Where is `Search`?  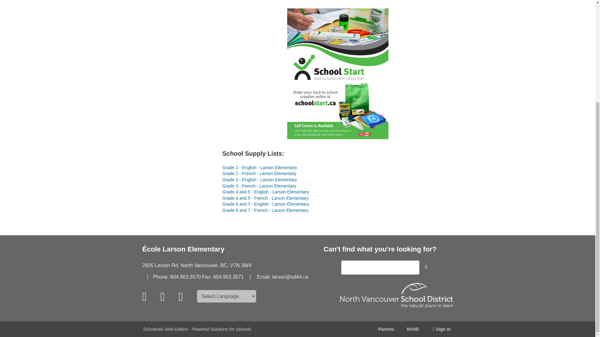 Search is located at coordinates (429, 268).